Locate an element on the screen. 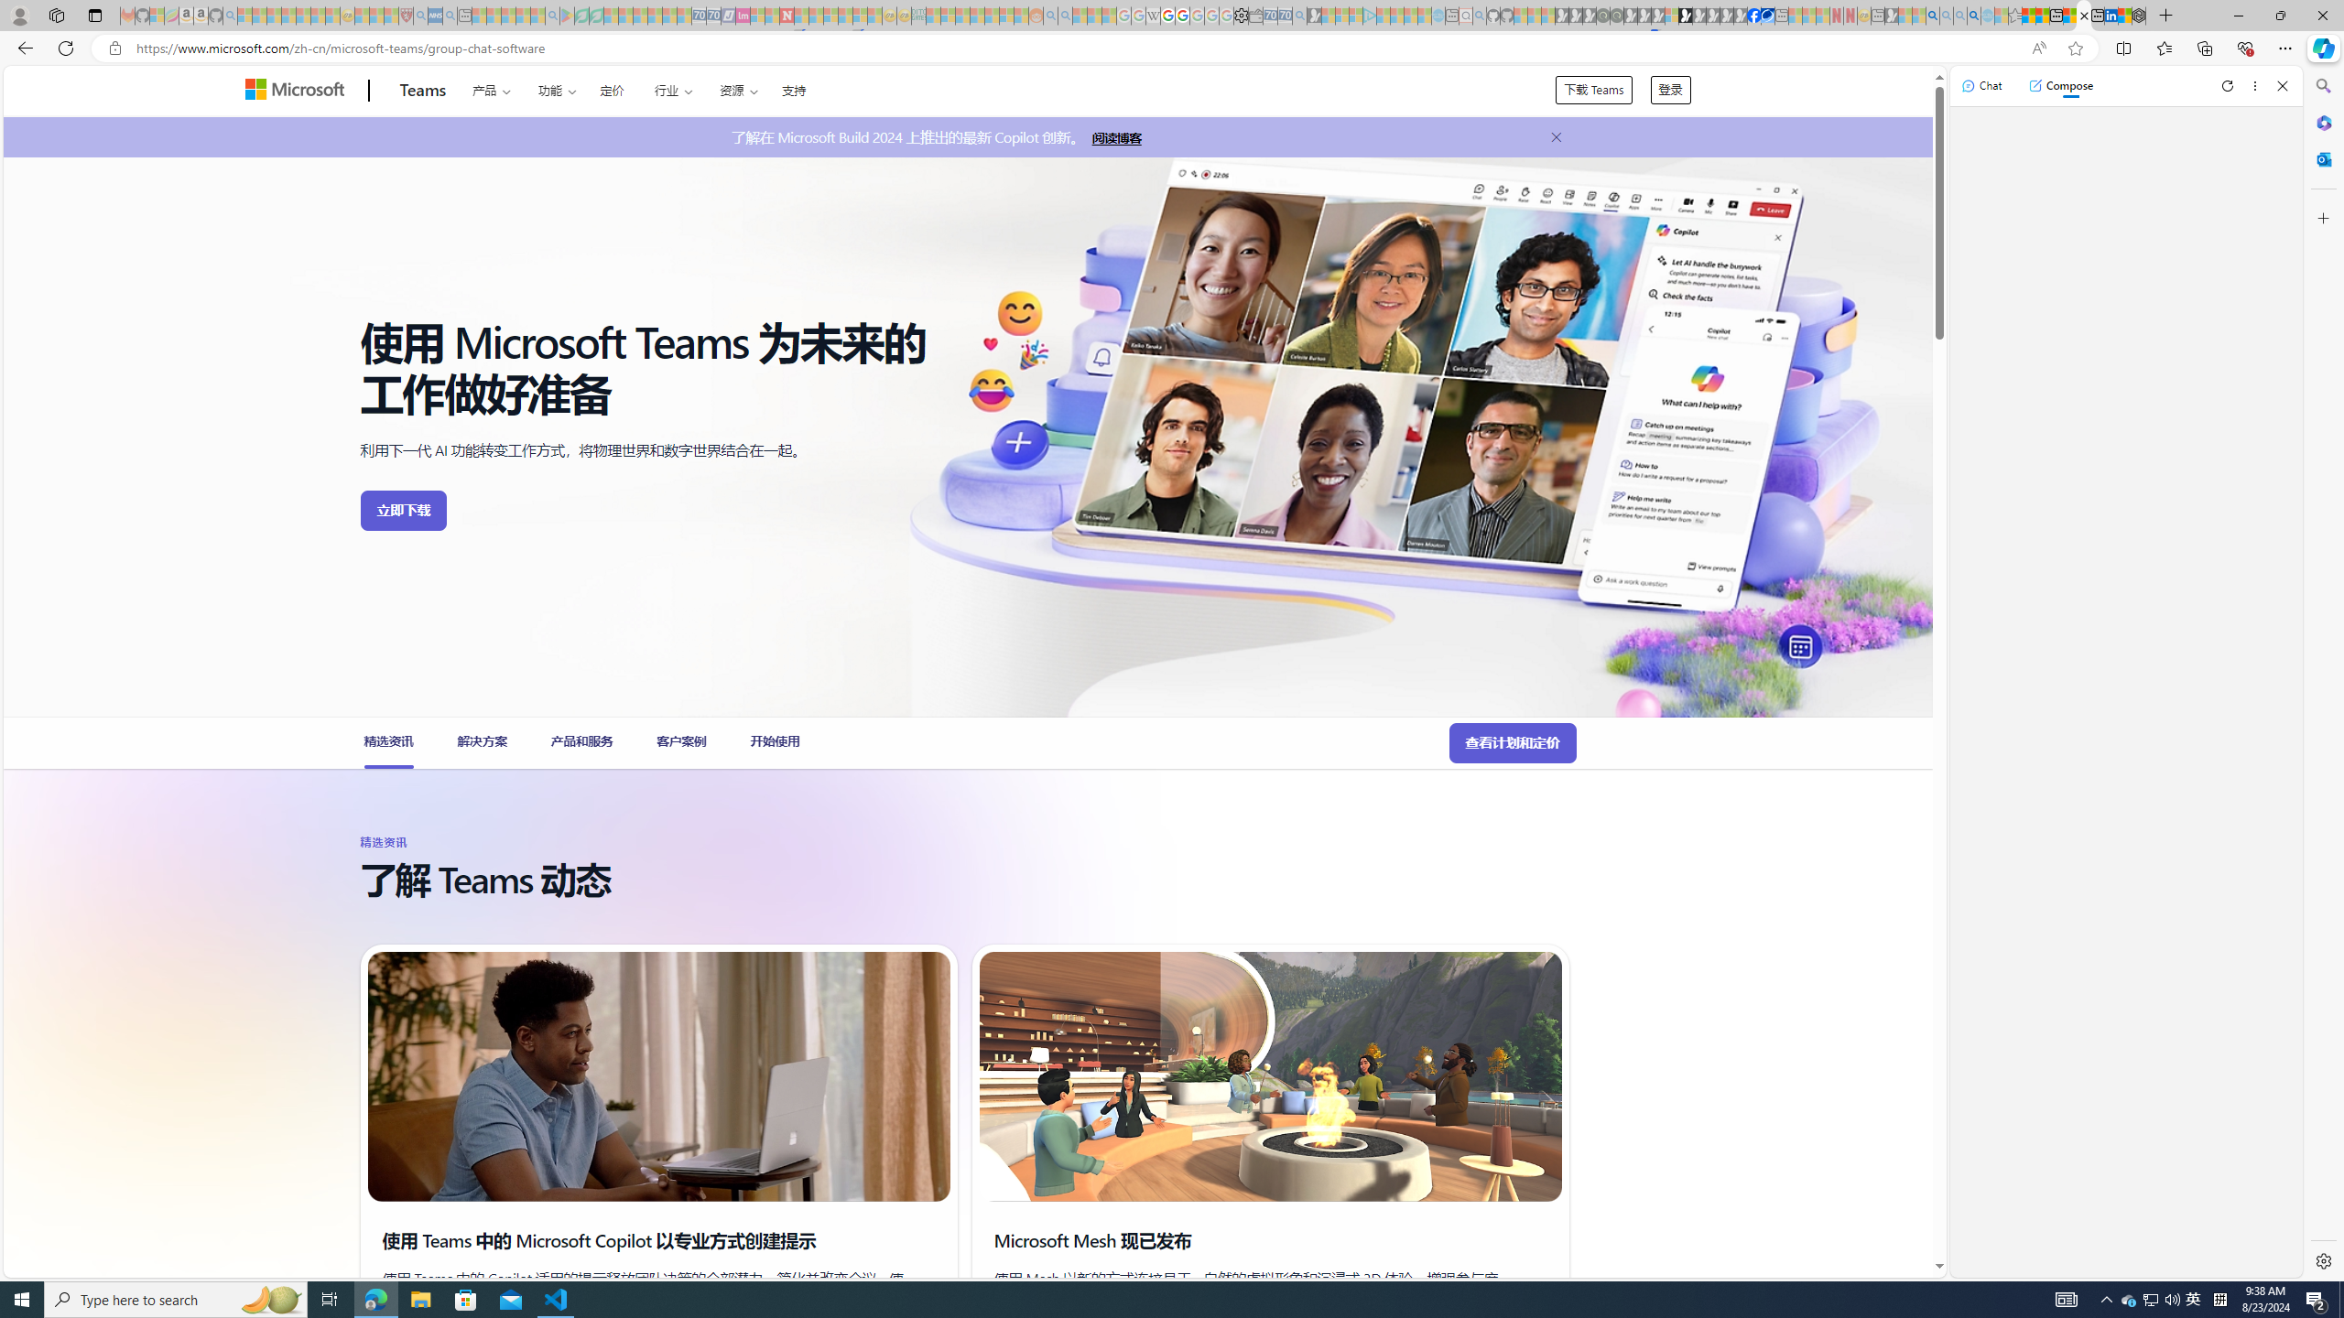 This screenshot has height=1318, width=2344. Chat is located at coordinates (1981, 85).